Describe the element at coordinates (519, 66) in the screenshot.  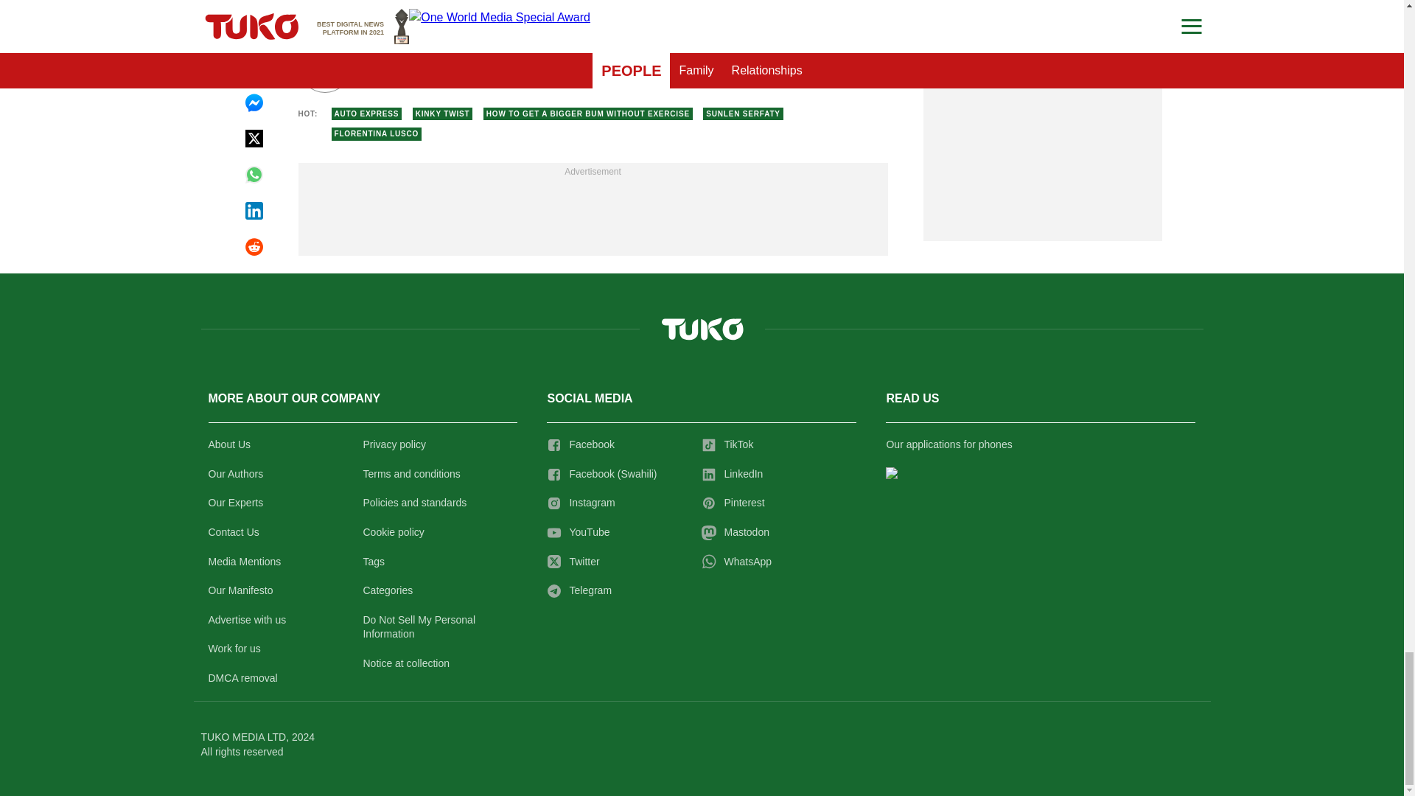
I see `Author page` at that location.